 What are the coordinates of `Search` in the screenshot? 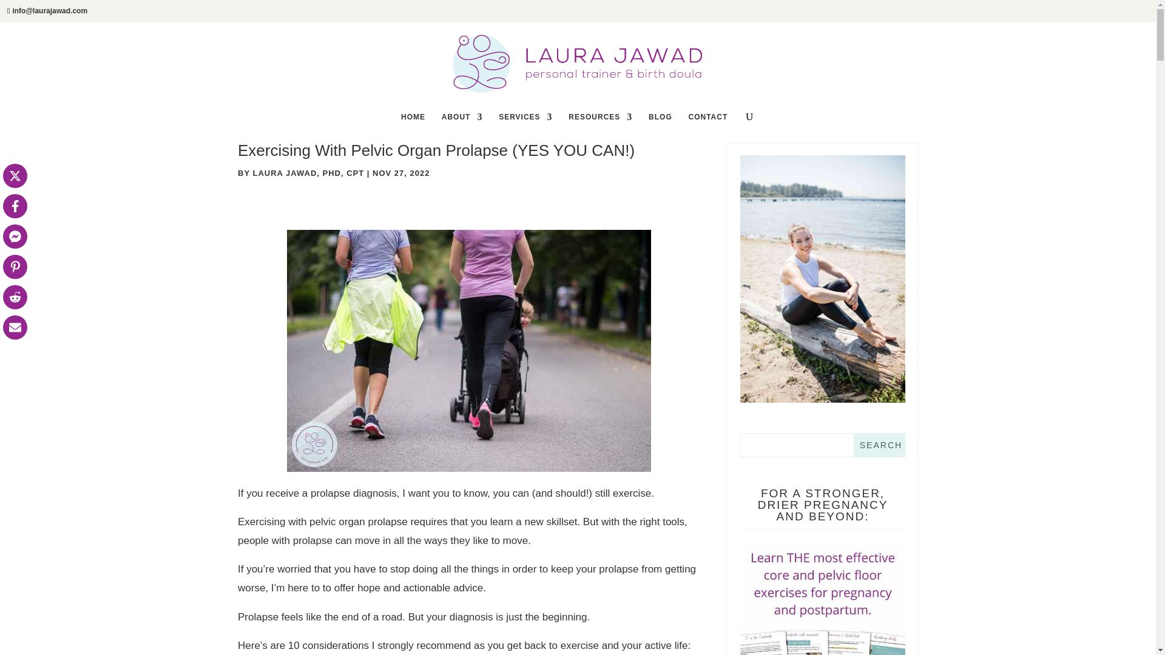 It's located at (879, 445).